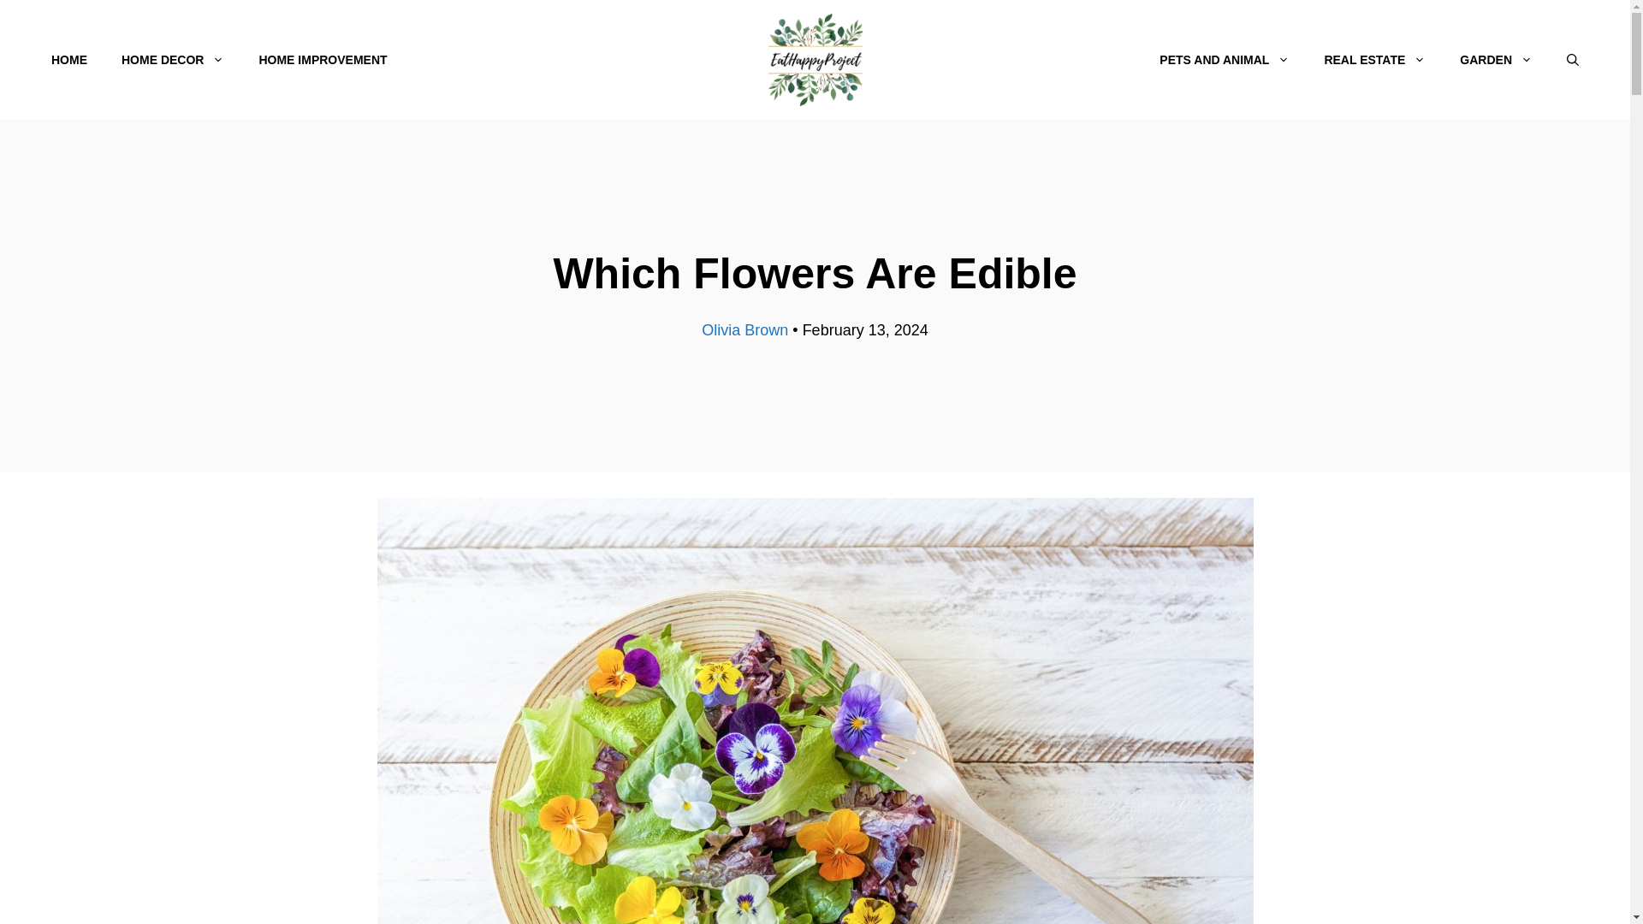 This screenshot has height=924, width=1643. I want to click on HOME DECOR, so click(173, 60).